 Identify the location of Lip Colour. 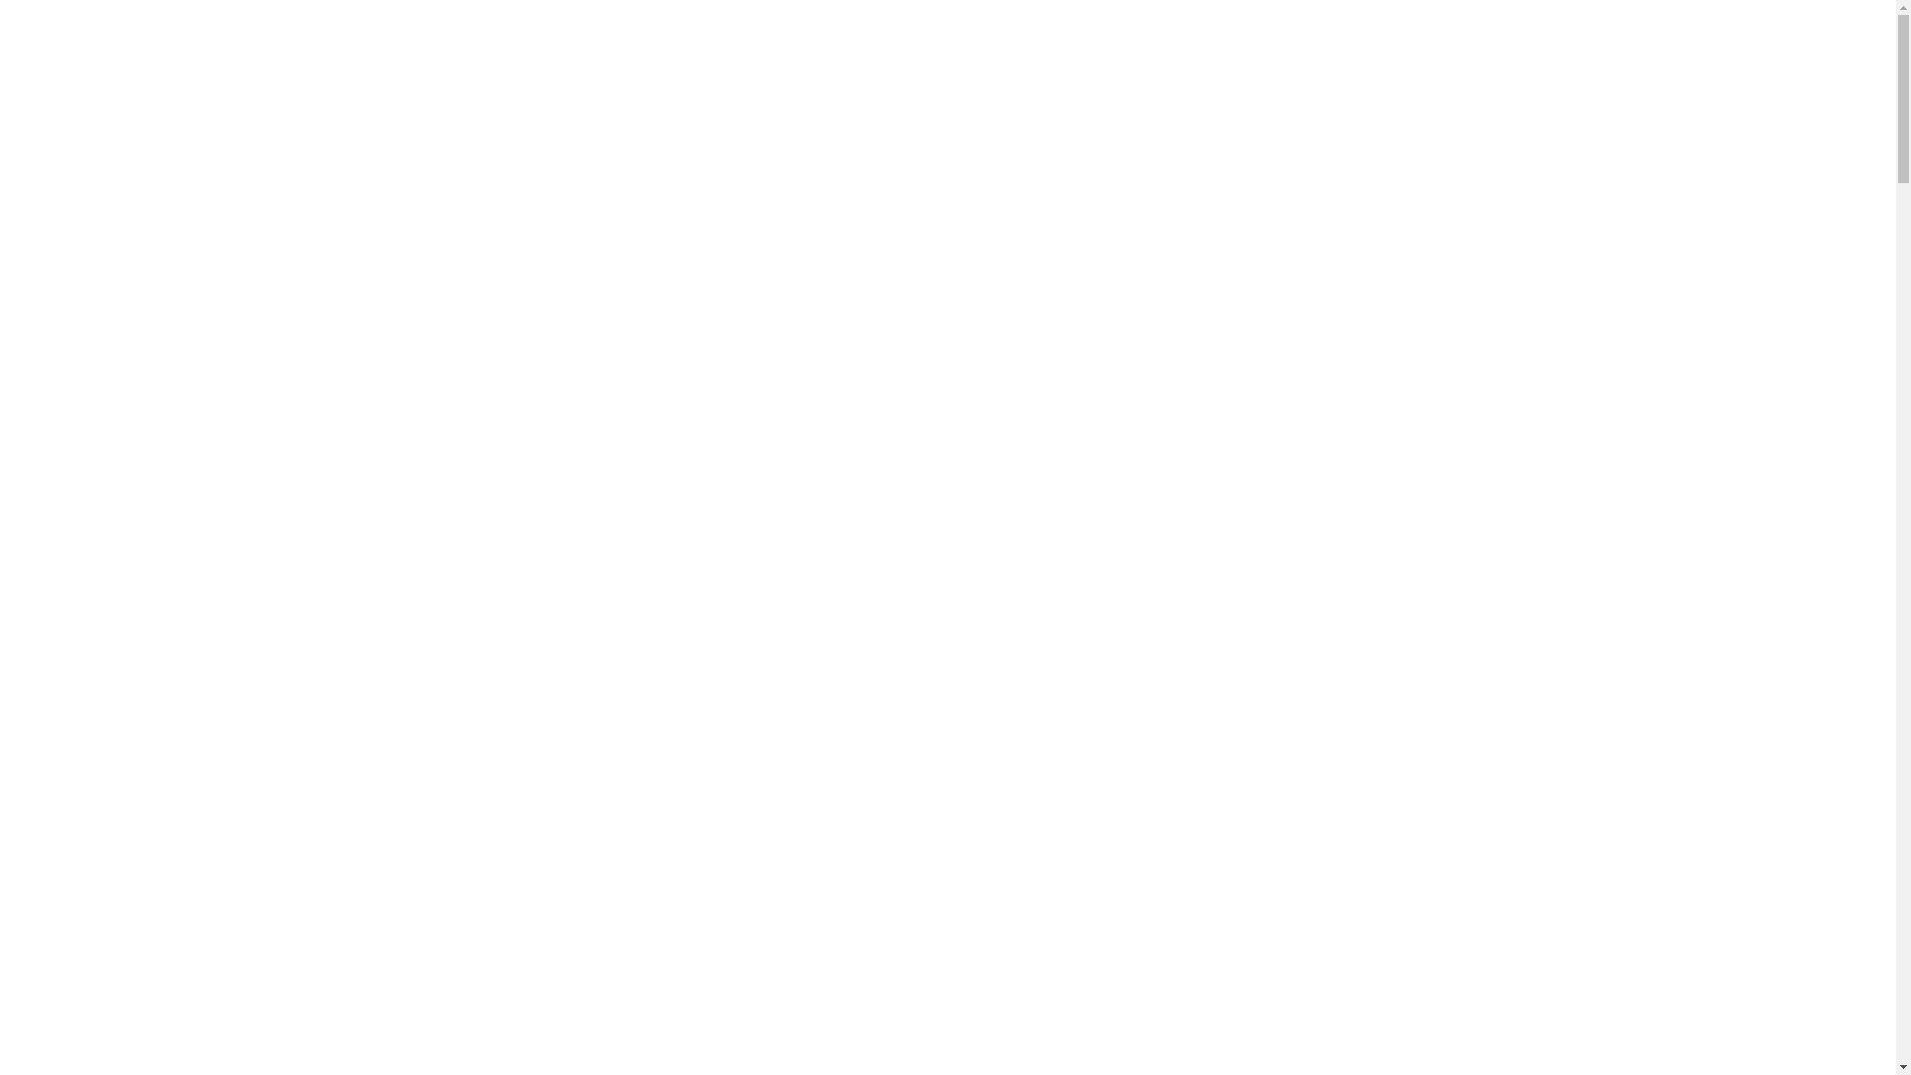
(163, 1025).